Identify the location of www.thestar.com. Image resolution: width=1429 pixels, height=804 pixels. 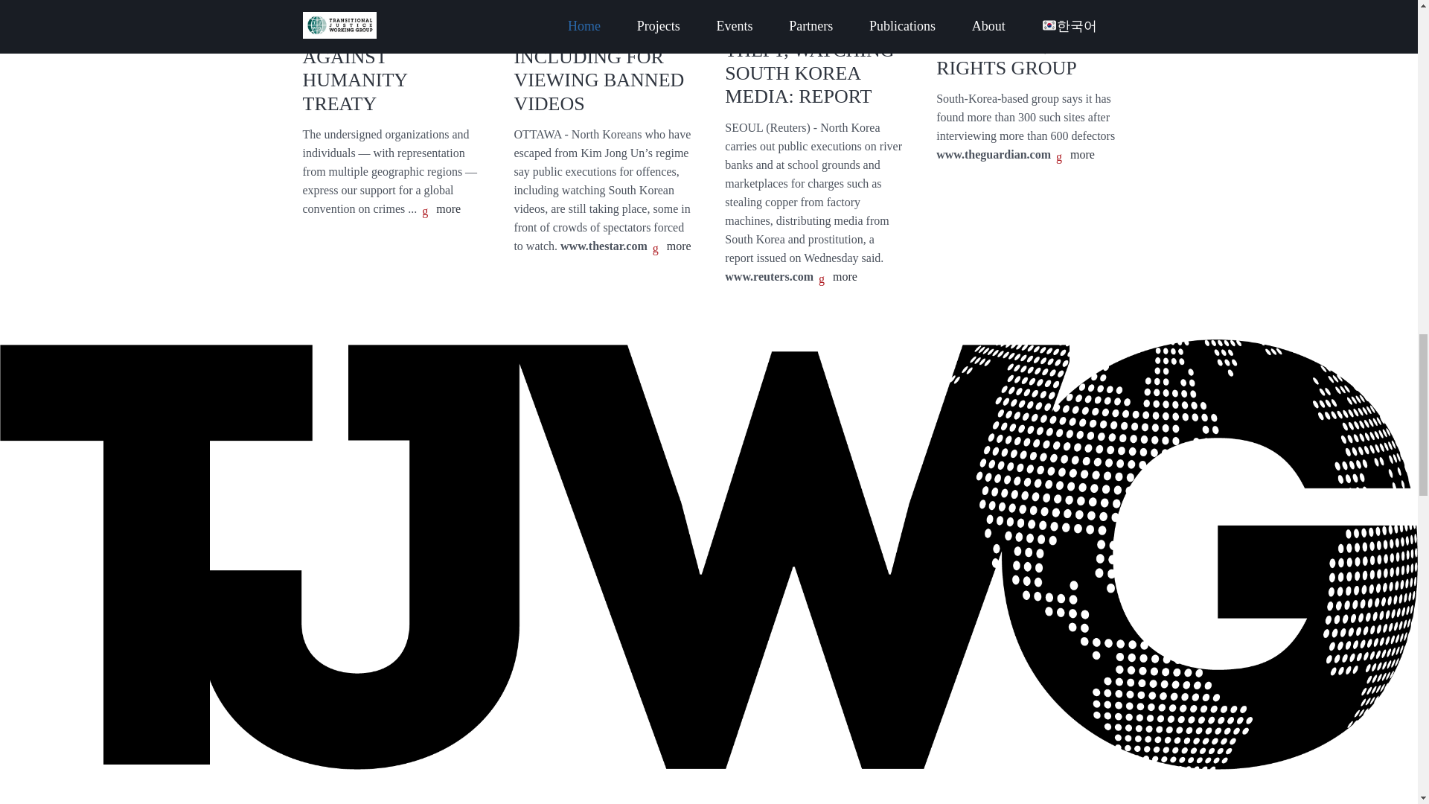
(603, 246).